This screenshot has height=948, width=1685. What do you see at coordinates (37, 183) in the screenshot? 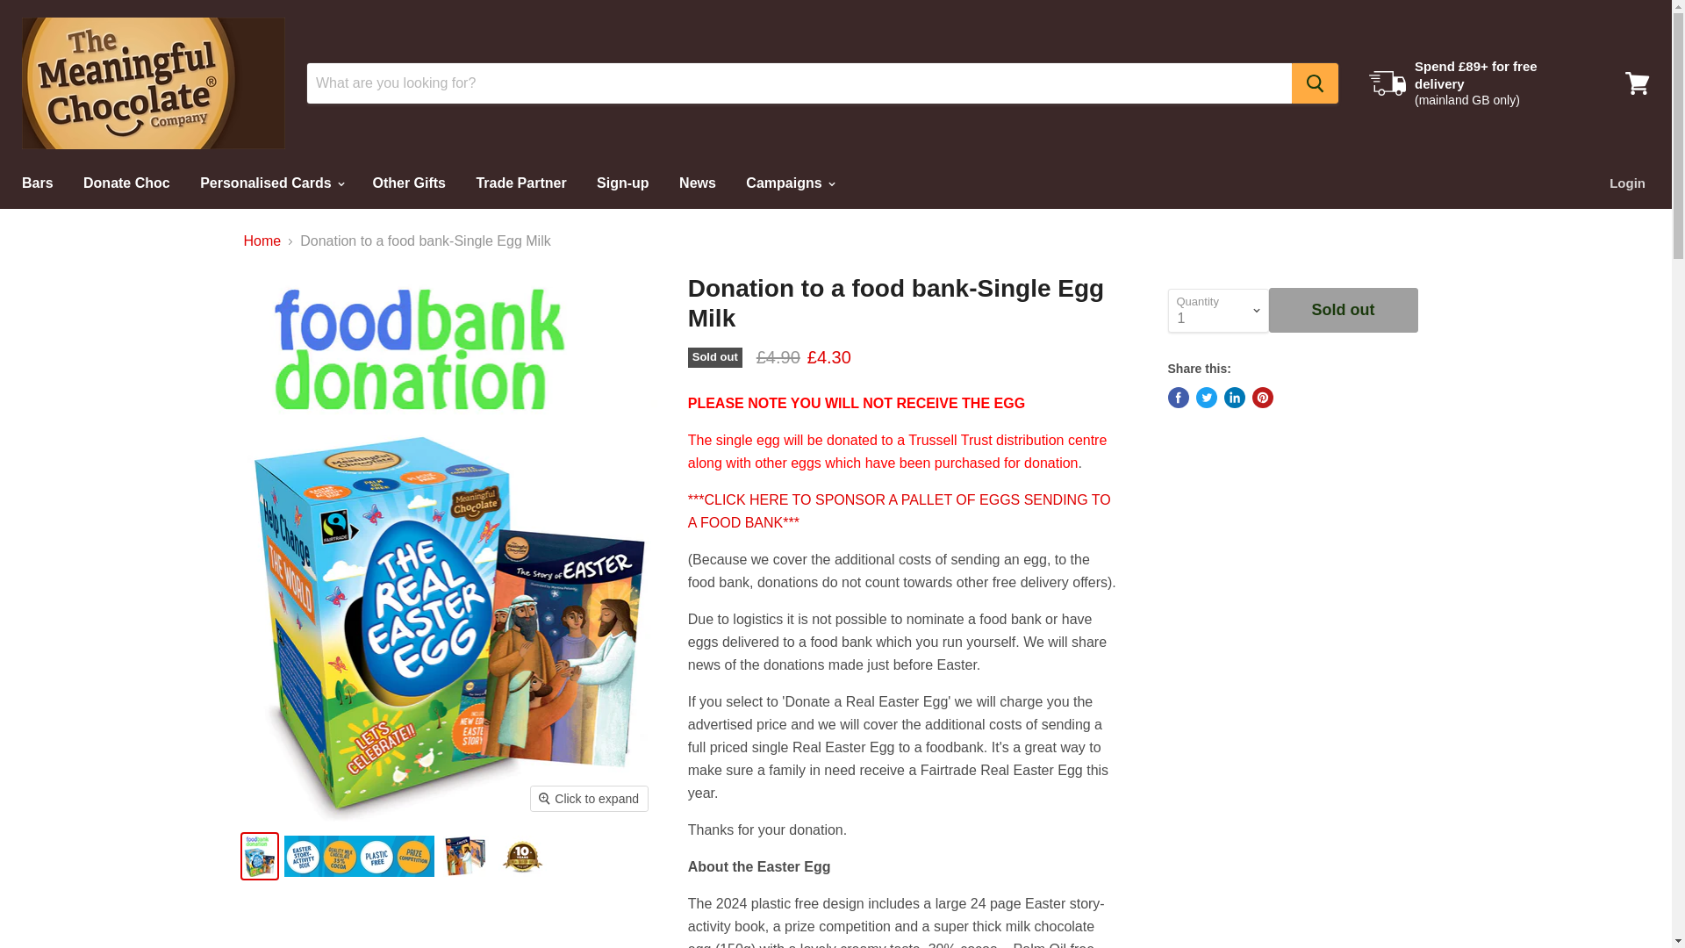
I see `Bars` at bounding box center [37, 183].